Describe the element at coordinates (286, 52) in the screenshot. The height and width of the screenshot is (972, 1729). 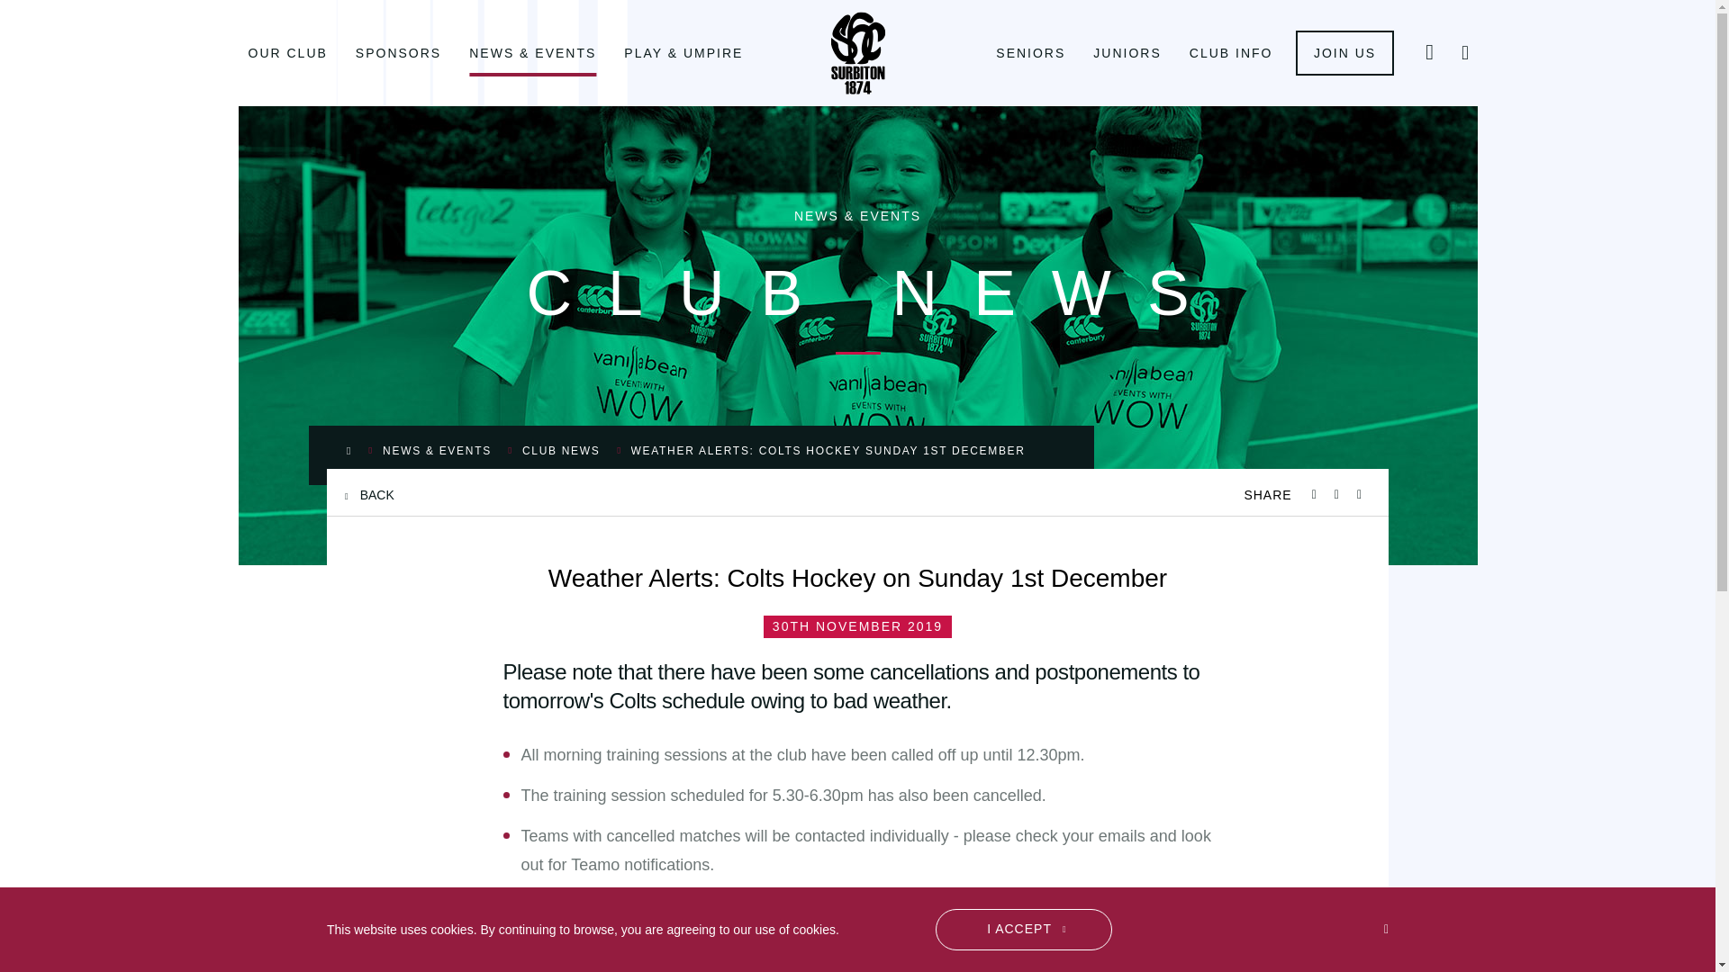
I see `OUR CLUB` at that location.